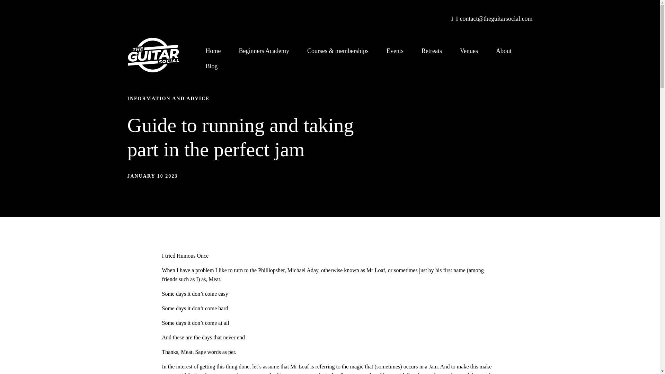 The width and height of the screenshot is (665, 374). Describe the element at coordinates (264, 51) in the screenshot. I see `Beginners Academy` at that location.